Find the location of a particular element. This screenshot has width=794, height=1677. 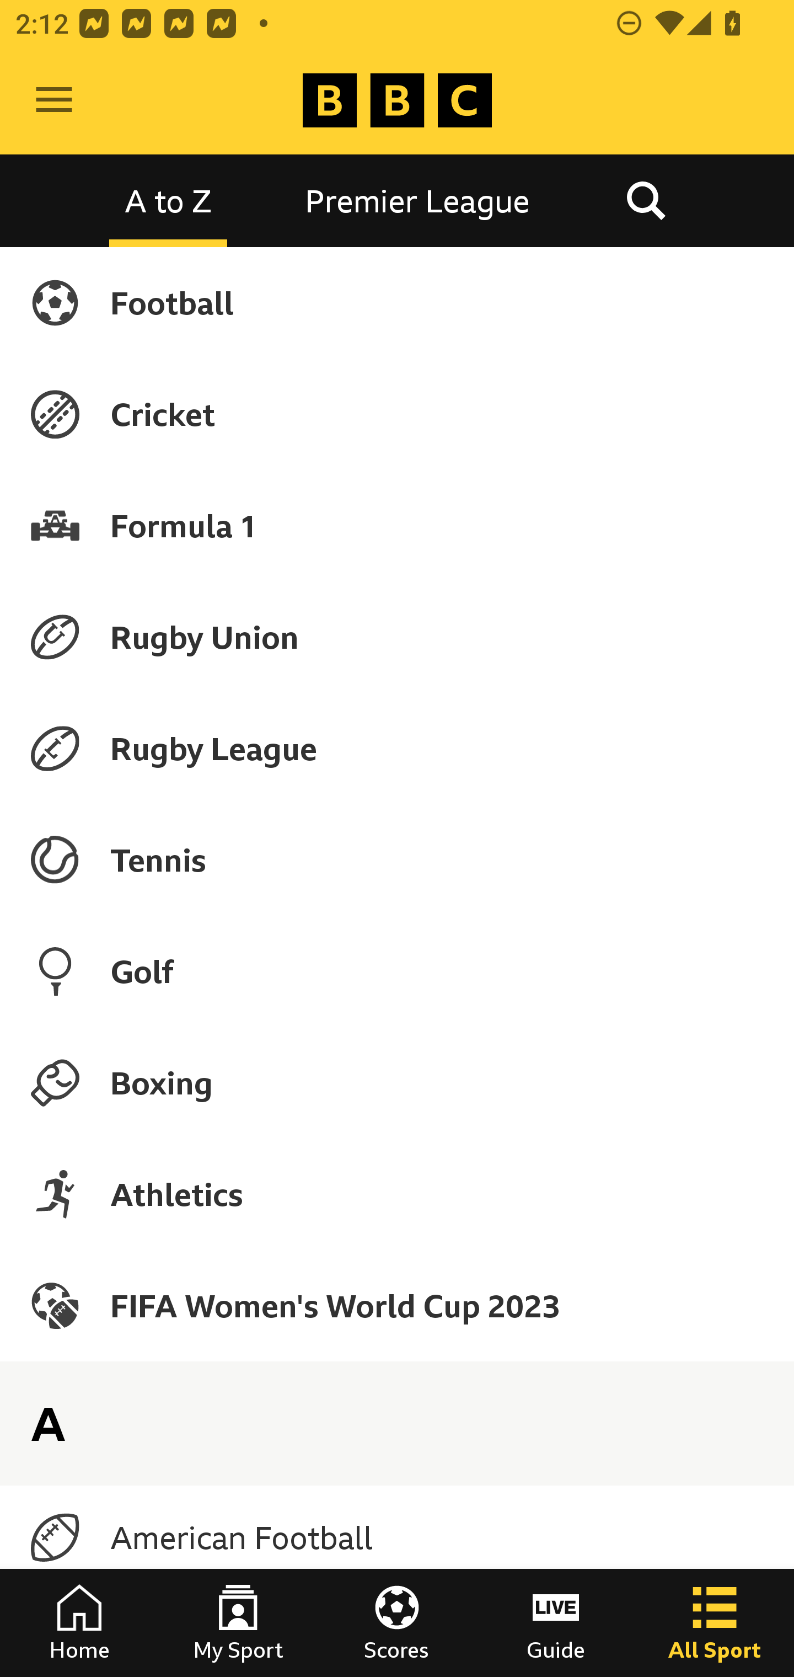

My Sport is located at coordinates (238, 1623).